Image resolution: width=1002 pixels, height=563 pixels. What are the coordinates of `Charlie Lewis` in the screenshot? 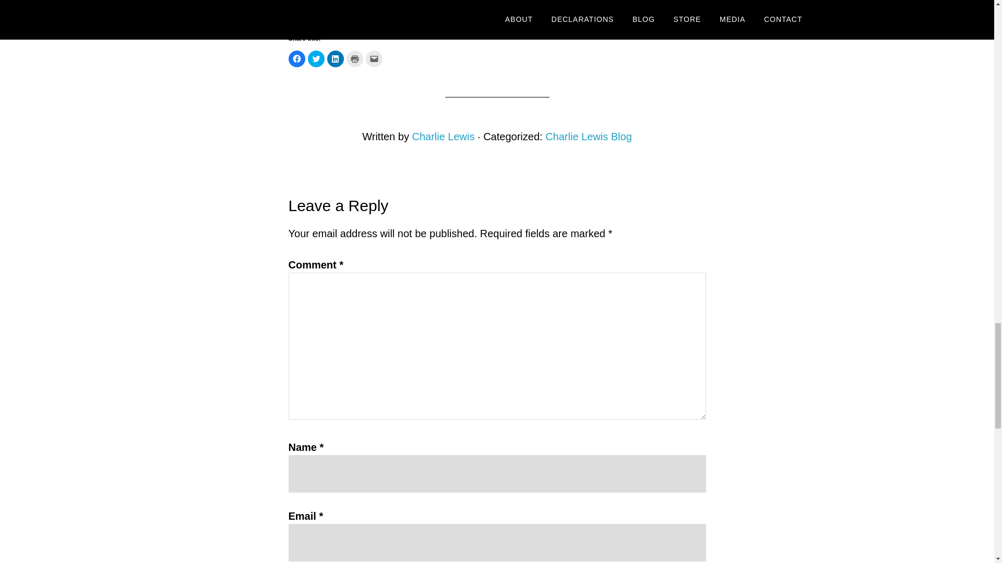 It's located at (443, 137).